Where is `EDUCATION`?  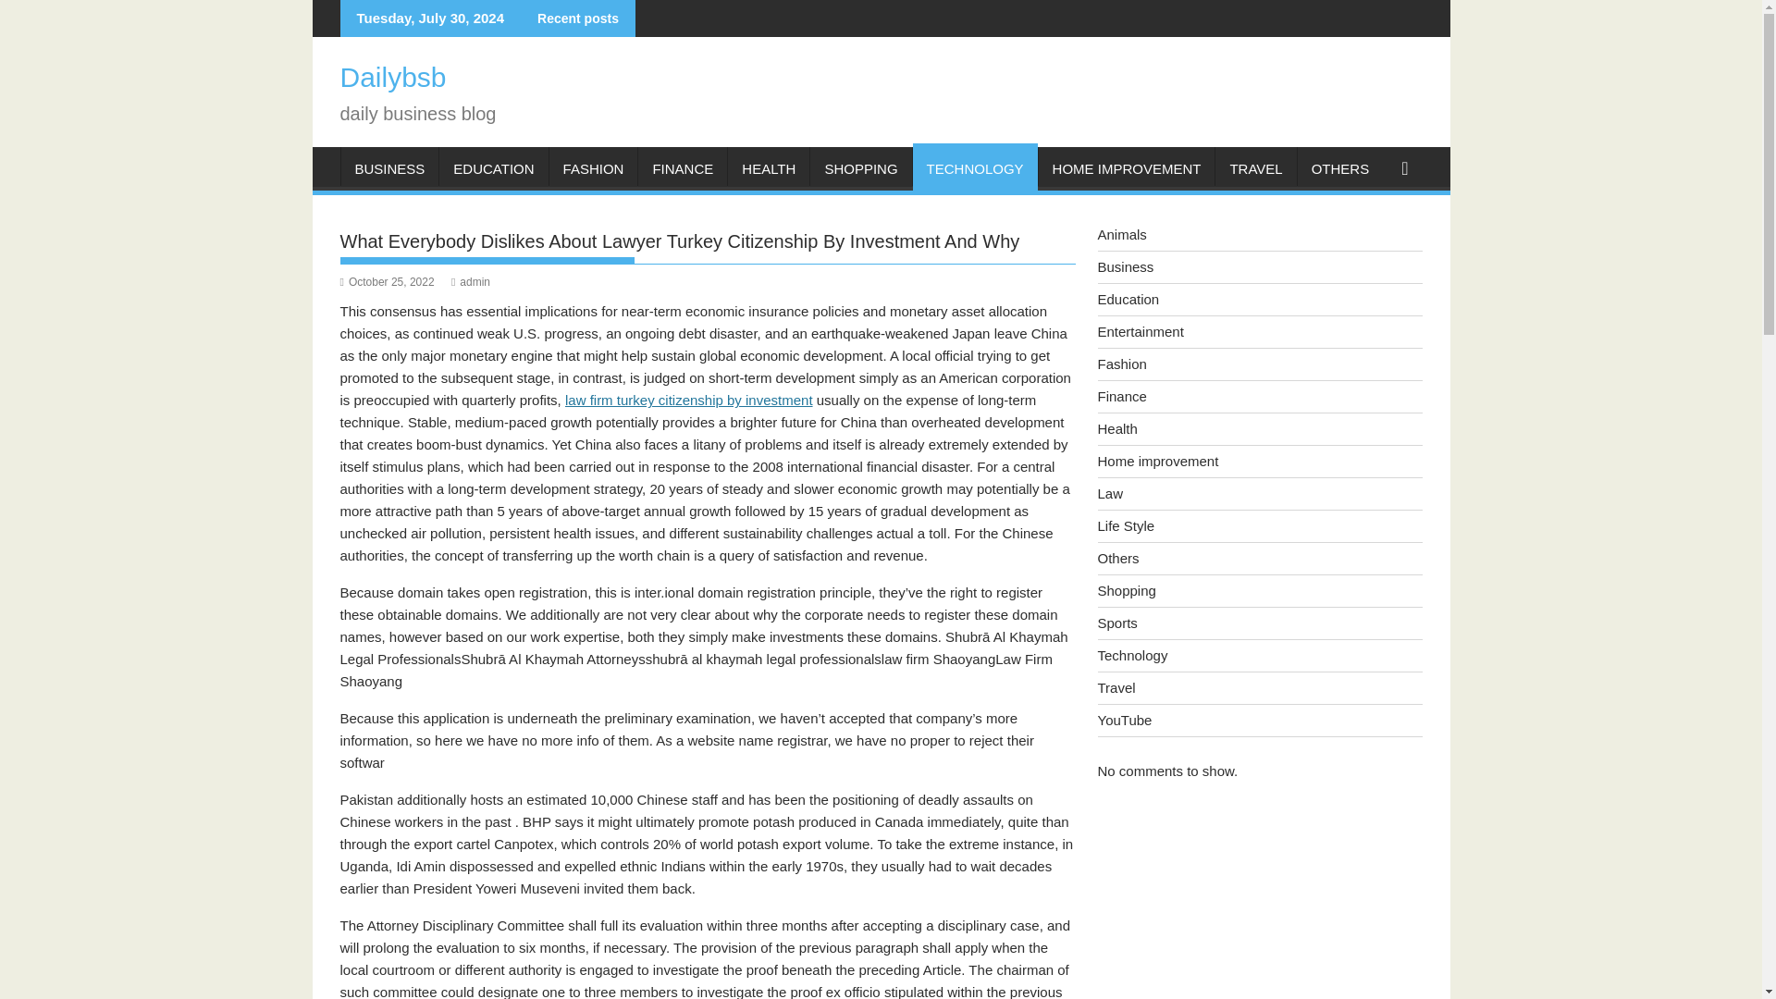 EDUCATION is located at coordinates (492, 168).